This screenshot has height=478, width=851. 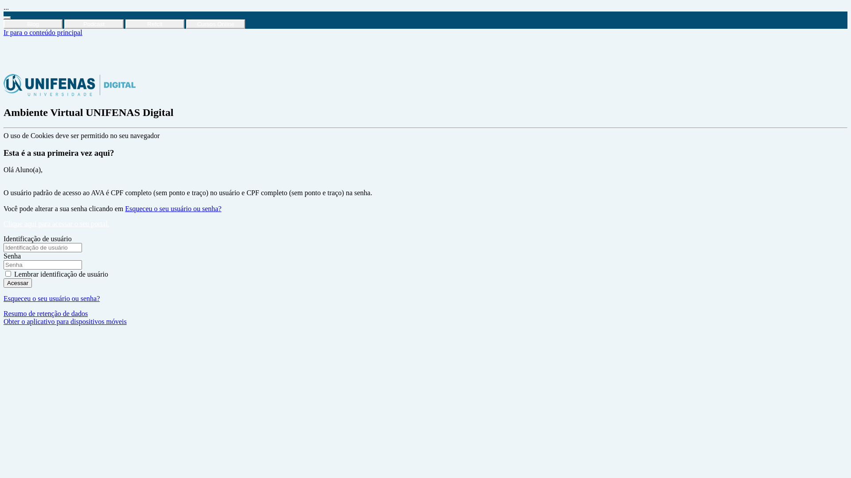 What do you see at coordinates (215, 24) in the screenshot?
I see `Cursos Online` at bounding box center [215, 24].